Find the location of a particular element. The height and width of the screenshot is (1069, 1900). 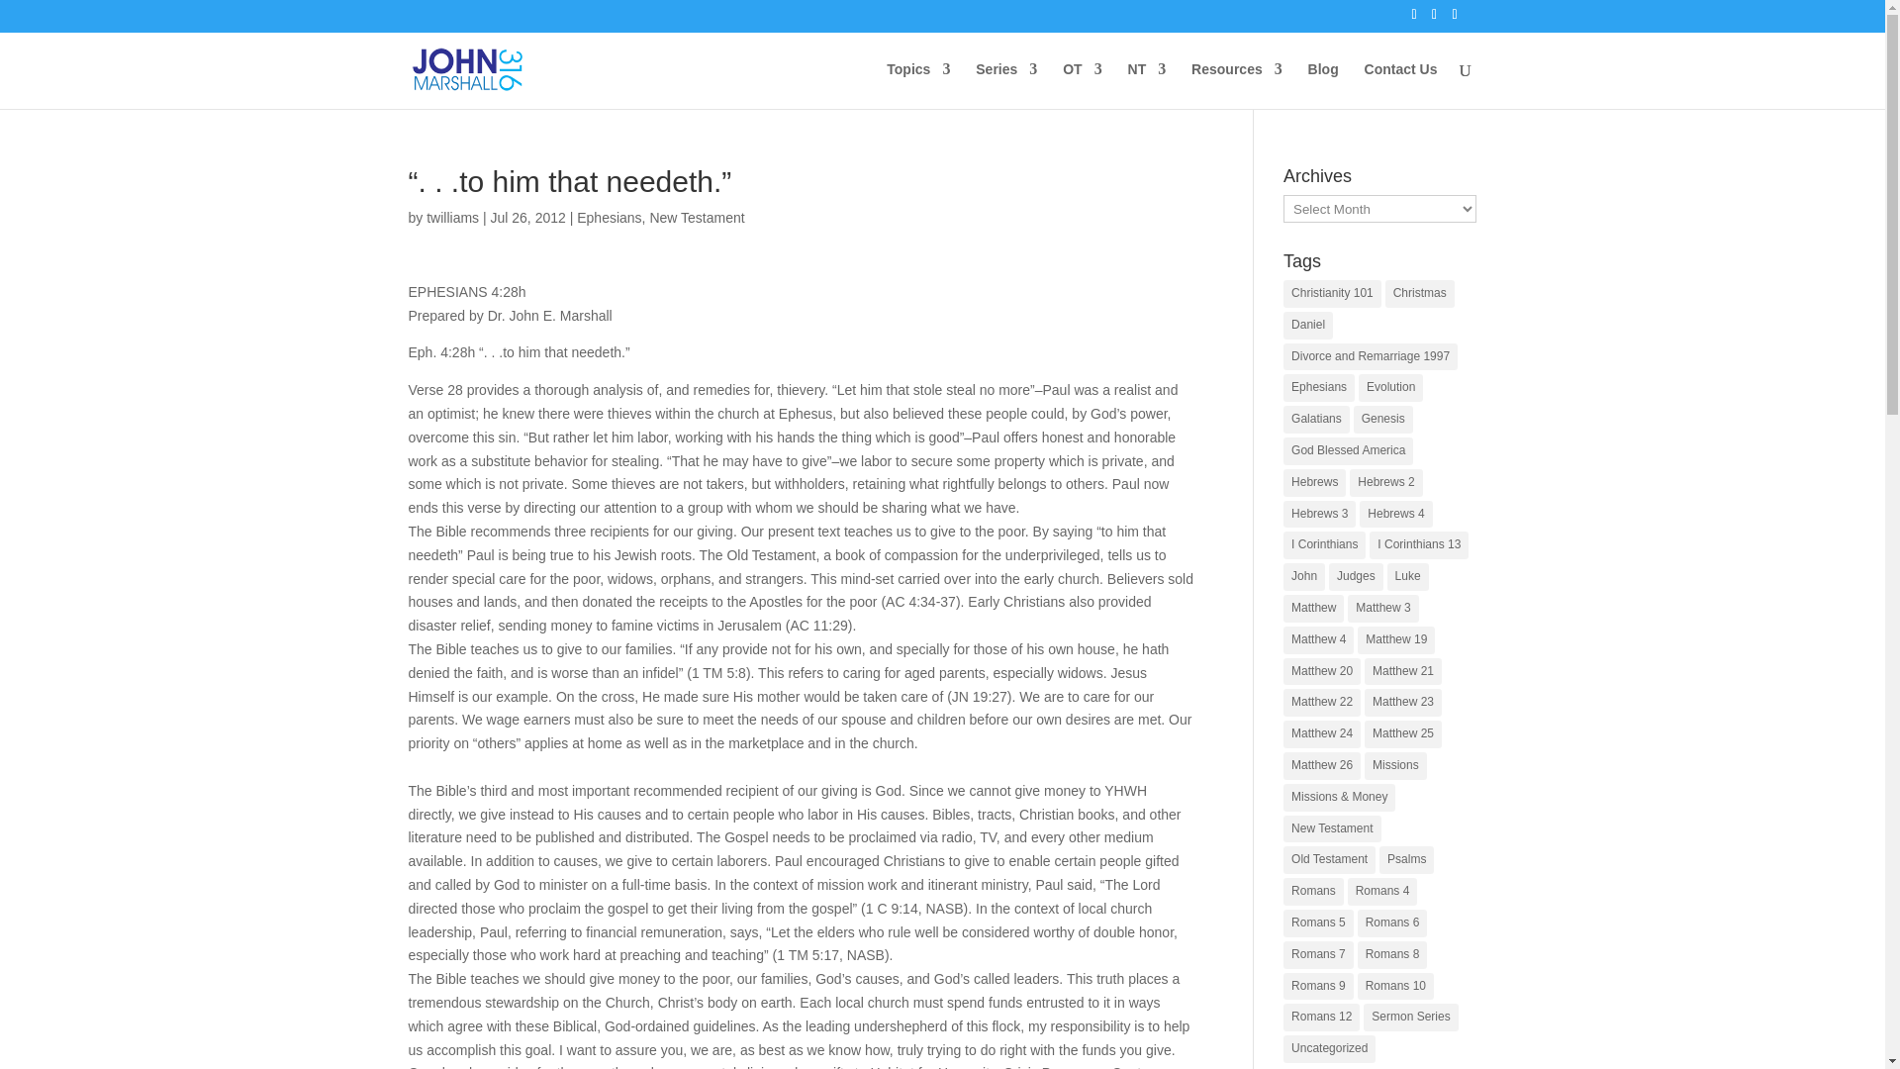

Series is located at coordinates (1006, 85).